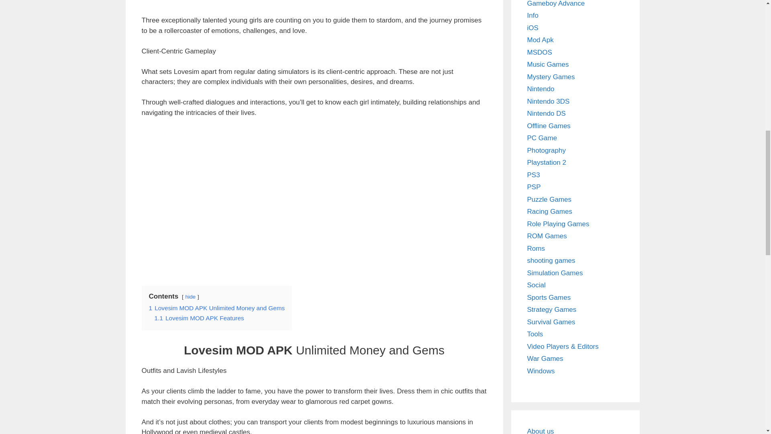 The width and height of the screenshot is (771, 434). What do you see at coordinates (532, 15) in the screenshot?
I see `Info` at bounding box center [532, 15].